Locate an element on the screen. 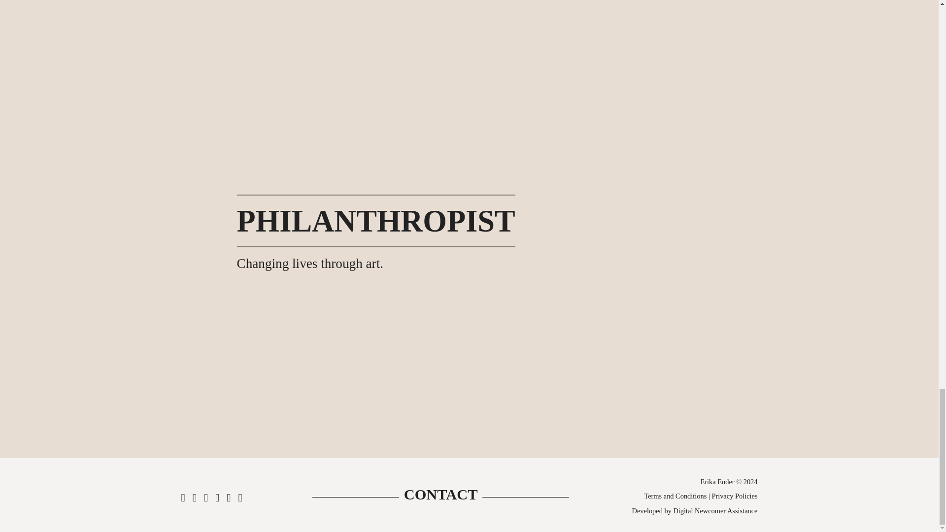 The height and width of the screenshot is (532, 946). Privacy Policies is located at coordinates (734, 506).